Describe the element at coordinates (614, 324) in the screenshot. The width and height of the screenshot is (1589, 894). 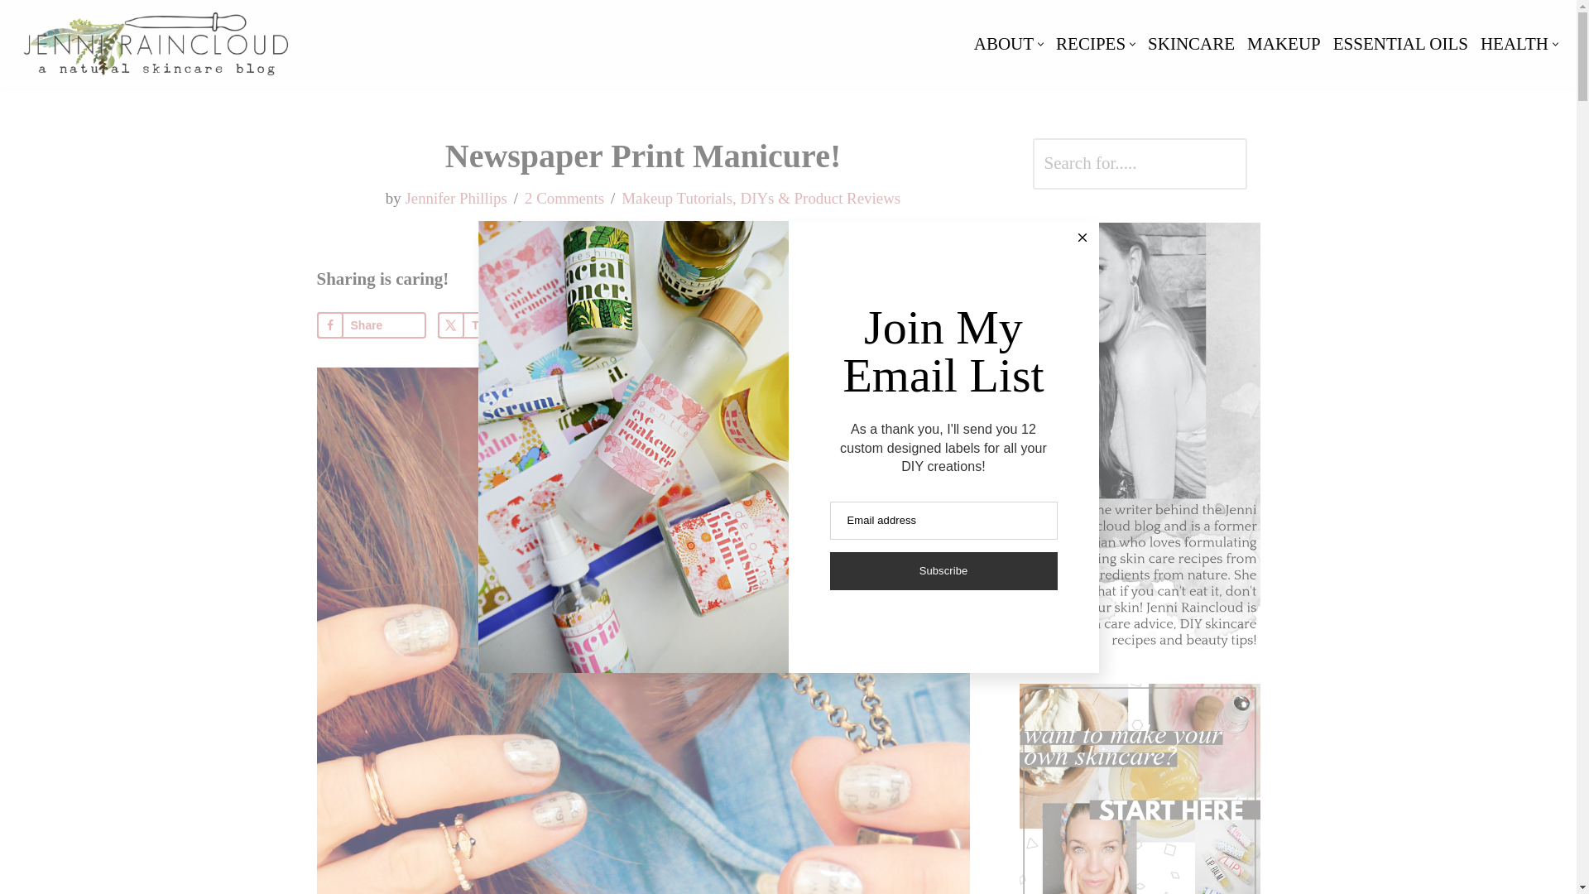
I see `Save to Pinterest` at that location.